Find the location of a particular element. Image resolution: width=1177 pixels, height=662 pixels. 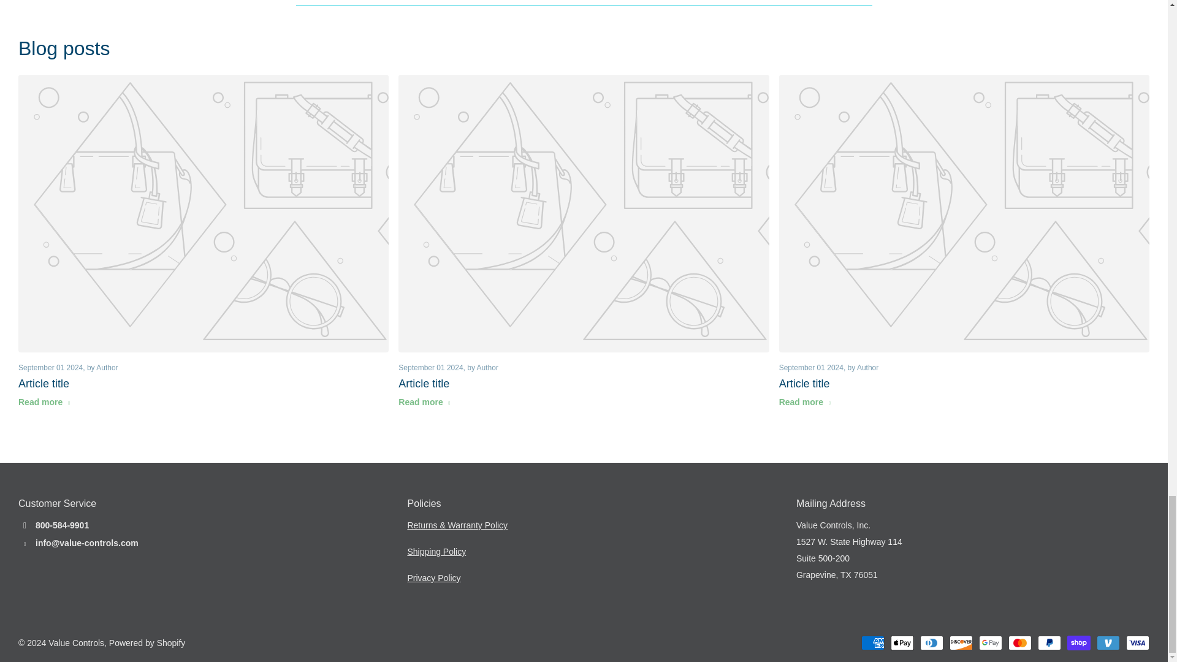

Discover is located at coordinates (961, 642).